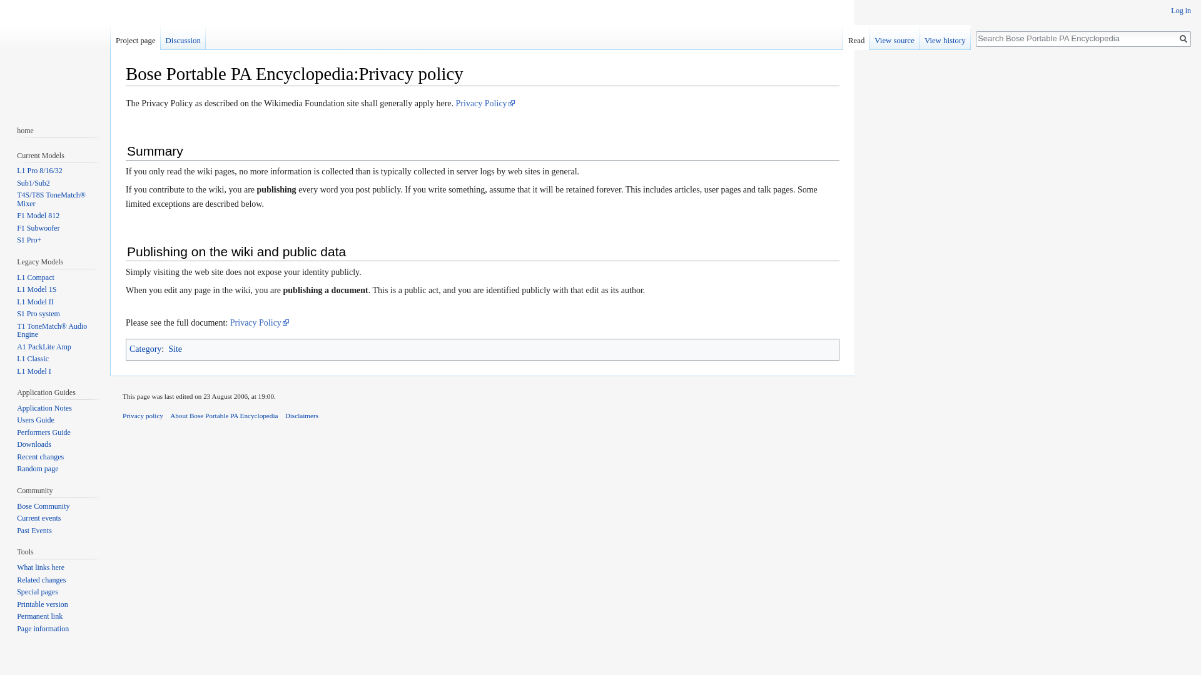  Describe the element at coordinates (183, 37) in the screenshot. I see `Discussion` at that location.